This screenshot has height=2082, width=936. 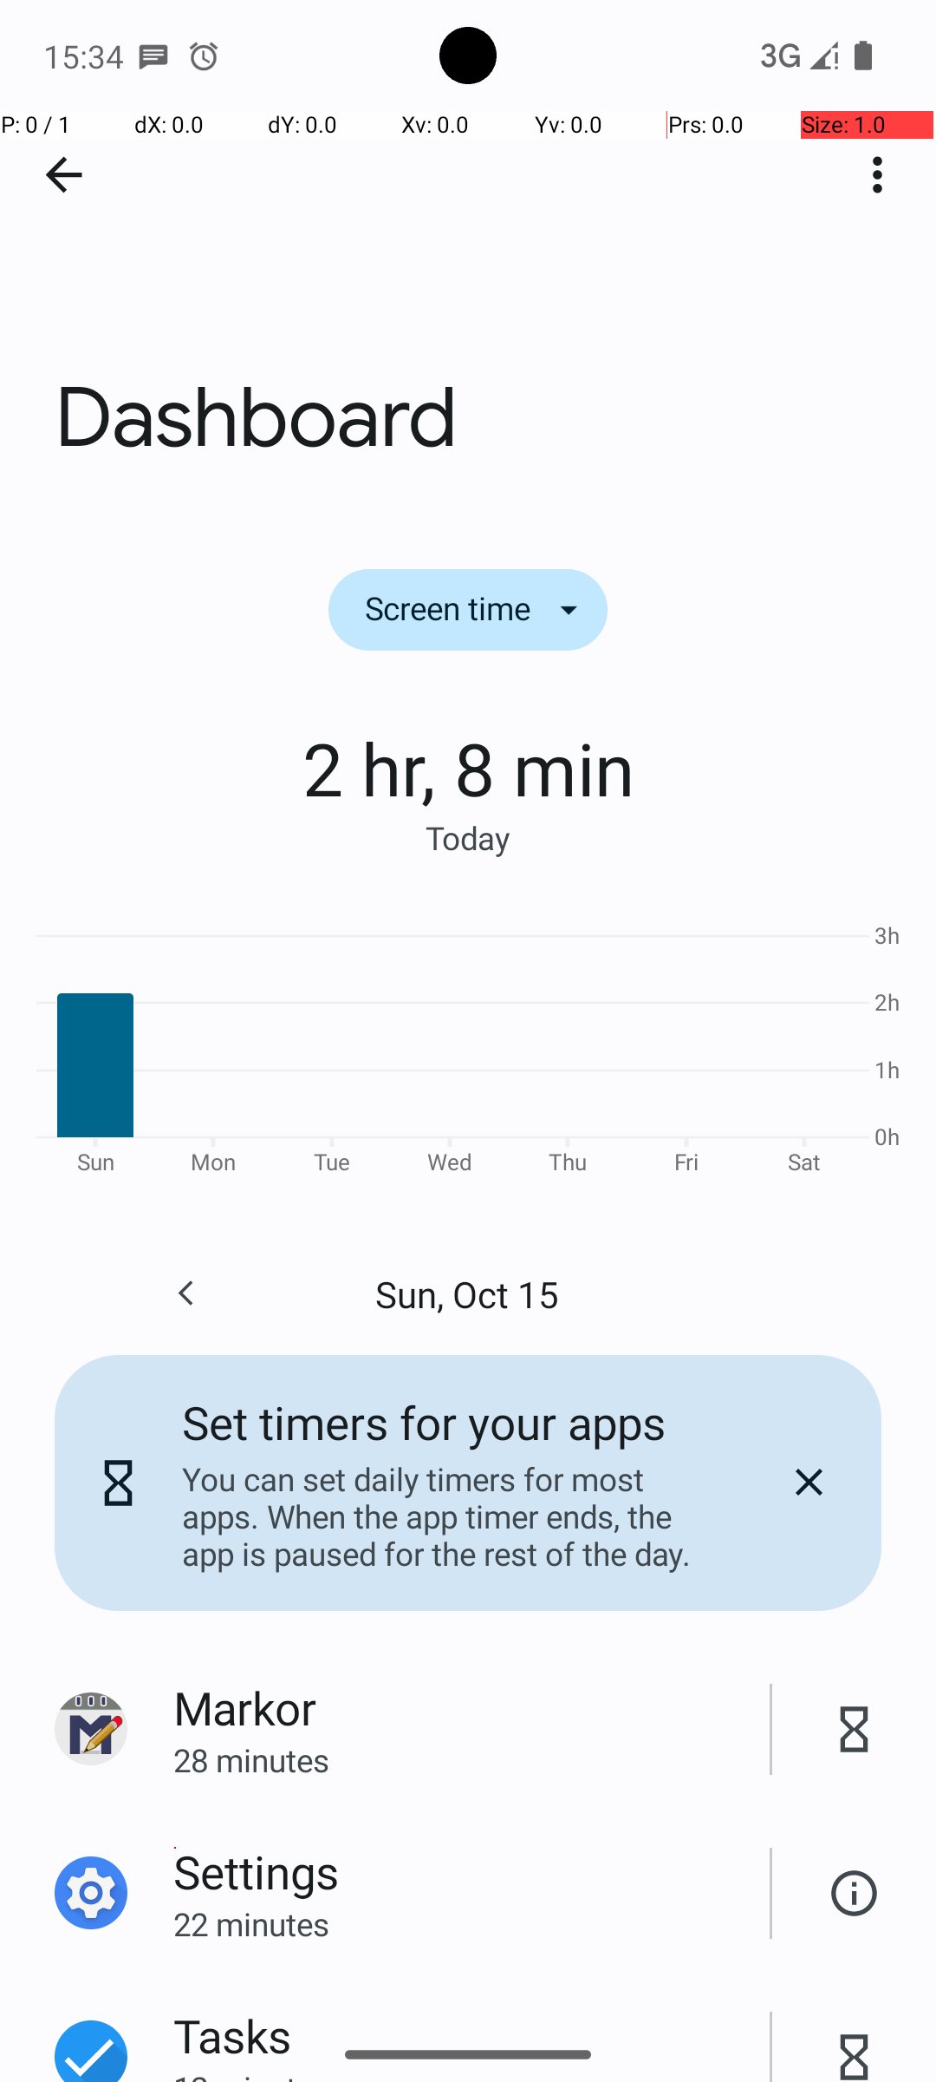 I want to click on 28 minutes, so click(x=471, y=1759).